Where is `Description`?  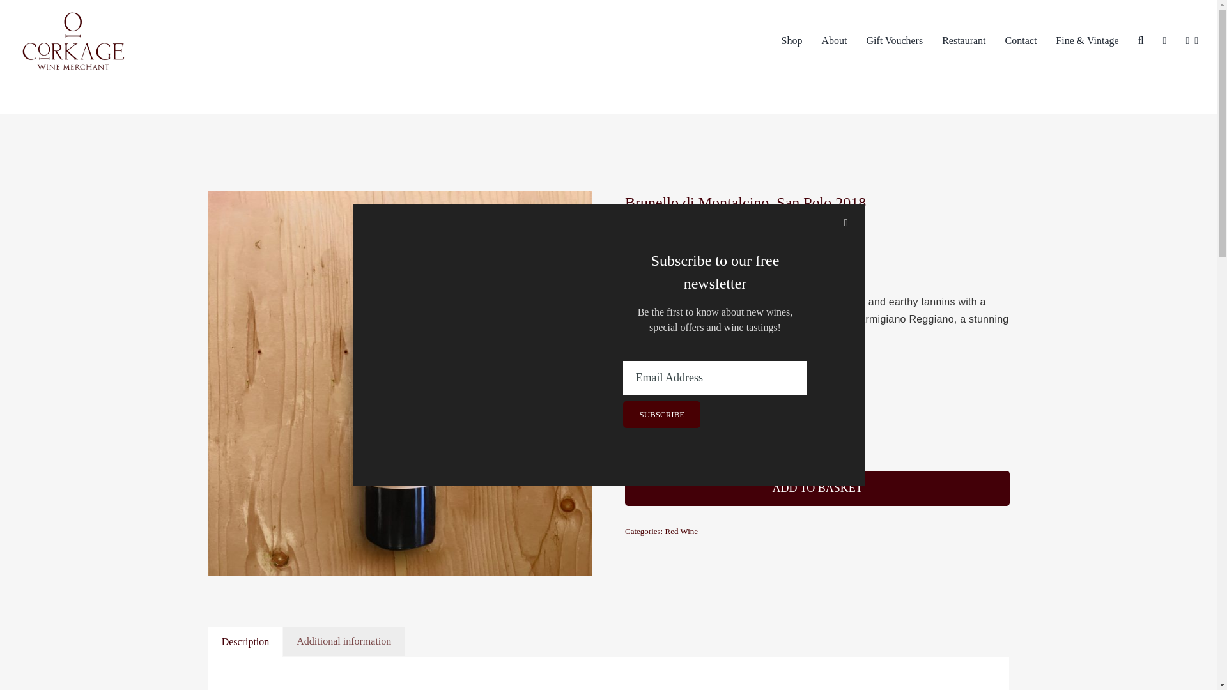
Description is located at coordinates (245, 641).